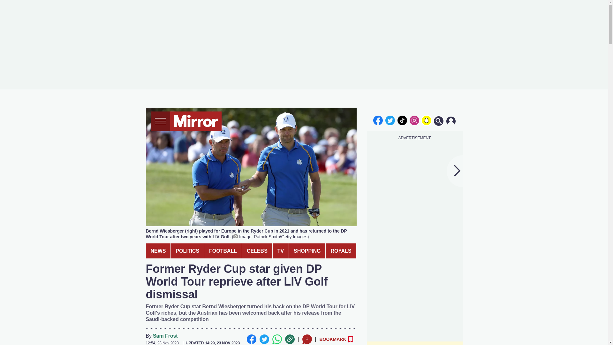 Image resolution: width=613 pixels, height=345 pixels. I want to click on snapchat, so click(426, 120).